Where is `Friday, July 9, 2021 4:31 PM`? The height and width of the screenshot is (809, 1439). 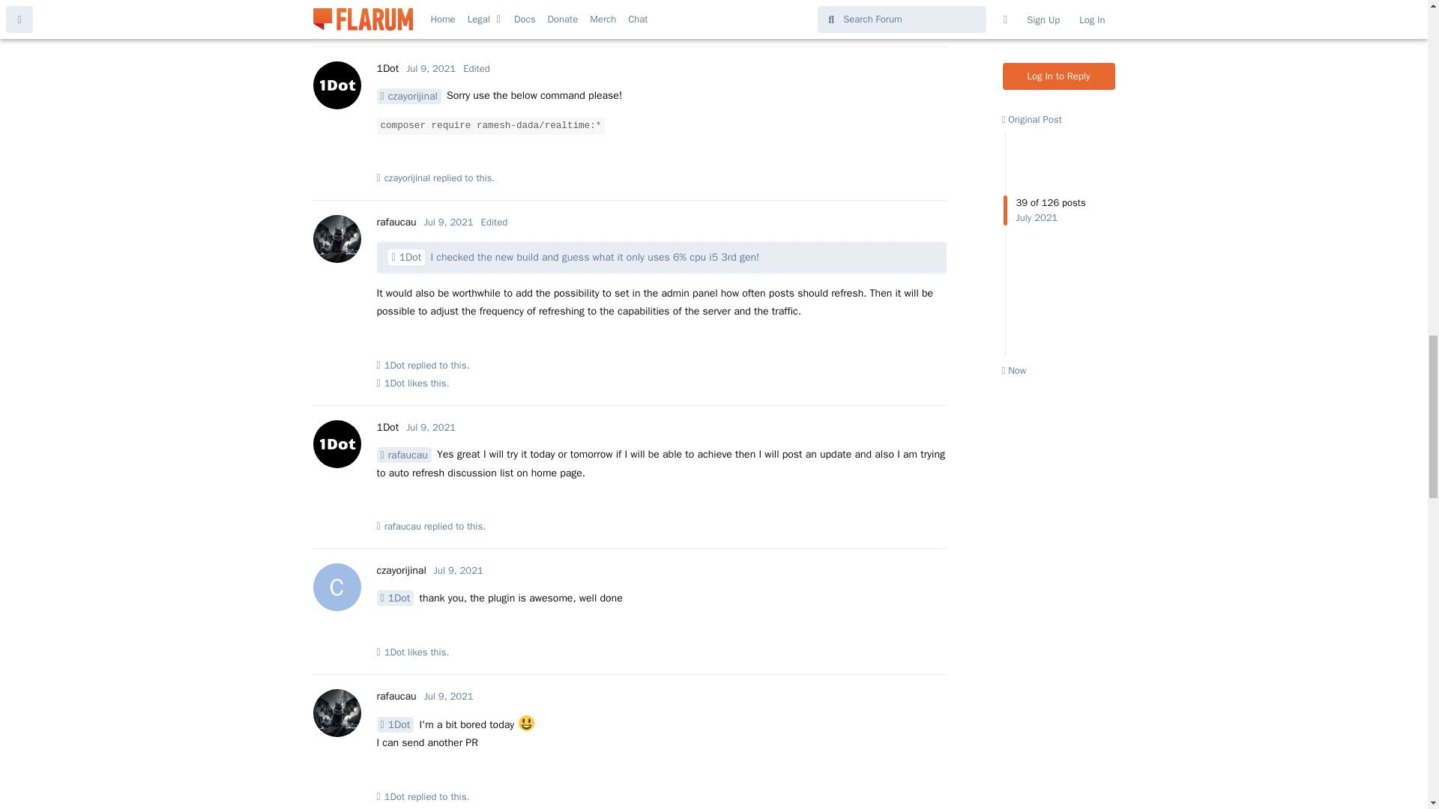
Friday, July 9, 2021 4:31 PM is located at coordinates (430, 427).